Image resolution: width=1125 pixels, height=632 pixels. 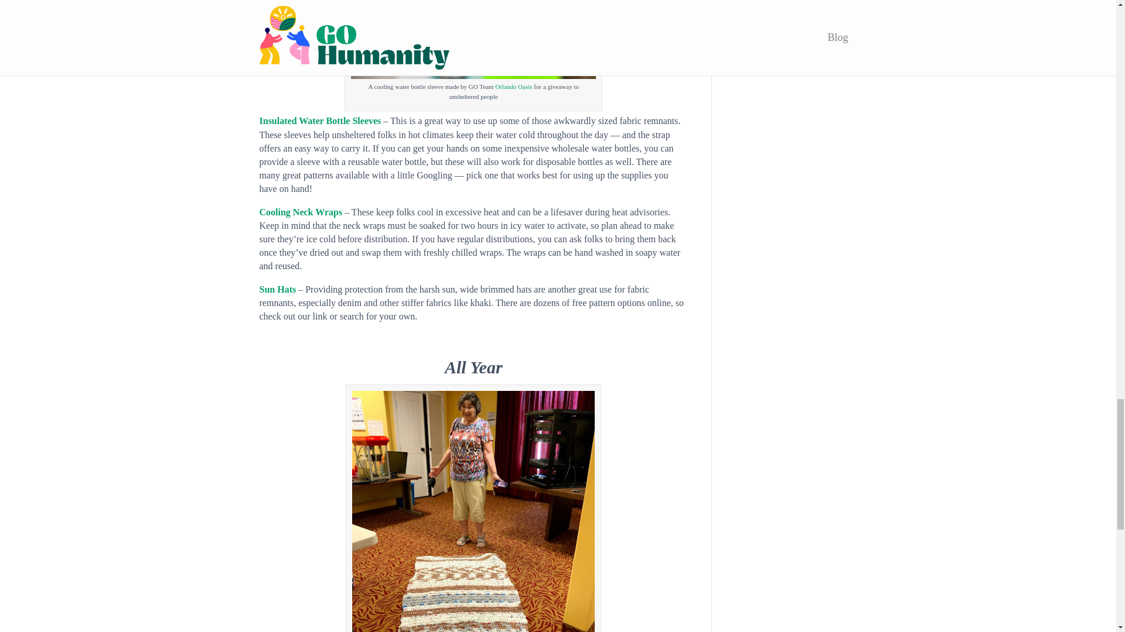 What do you see at coordinates (513, 87) in the screenshot?
I see `Orlando Oasis` at bounding box center [513, 87].